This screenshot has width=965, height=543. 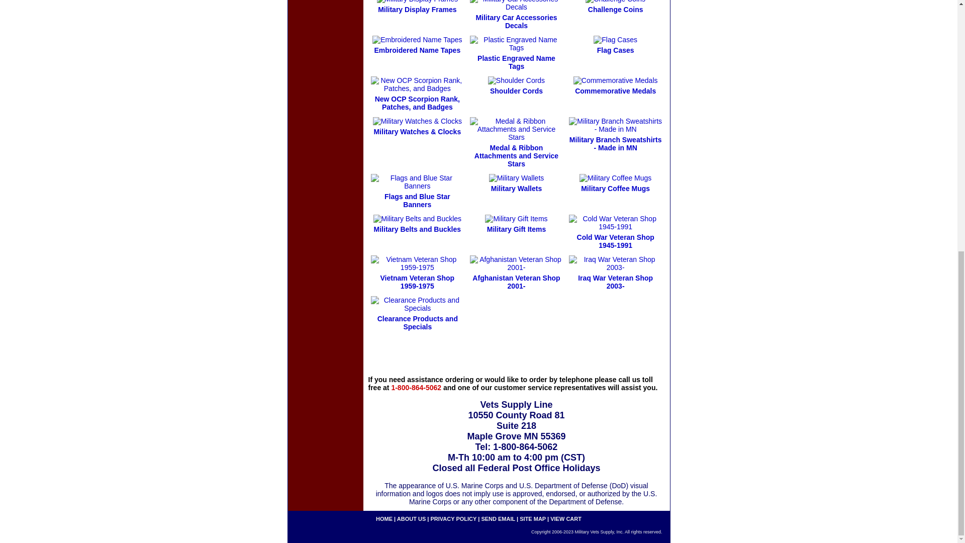 I want to click on Plastic Engraved Name Tags, so click(x=517, y=62).